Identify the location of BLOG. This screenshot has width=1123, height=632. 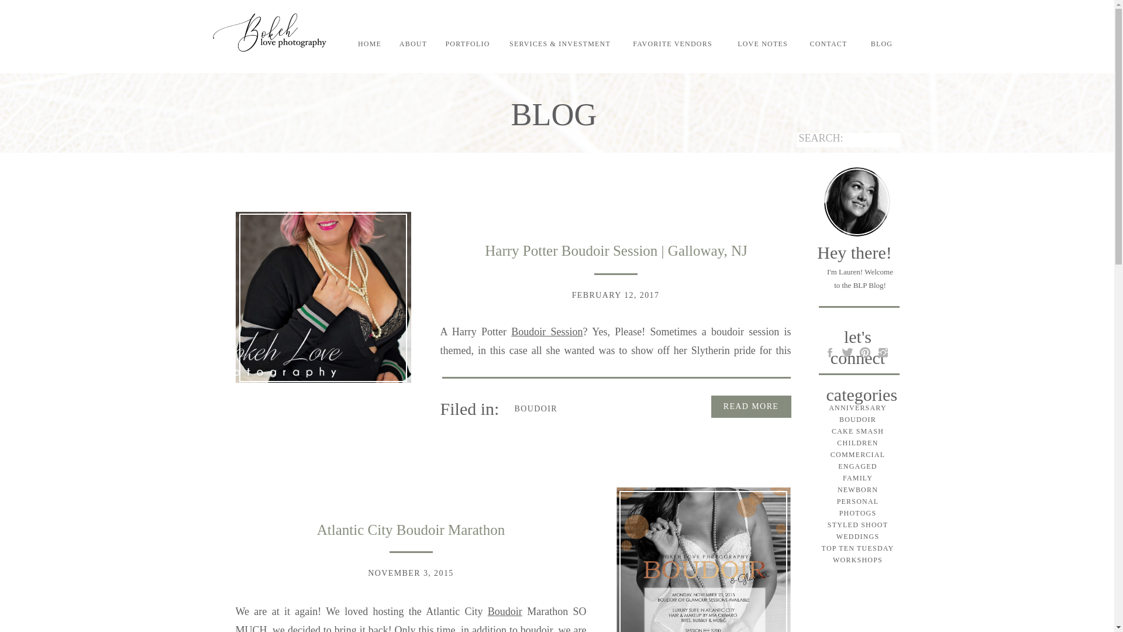
(882, 47).